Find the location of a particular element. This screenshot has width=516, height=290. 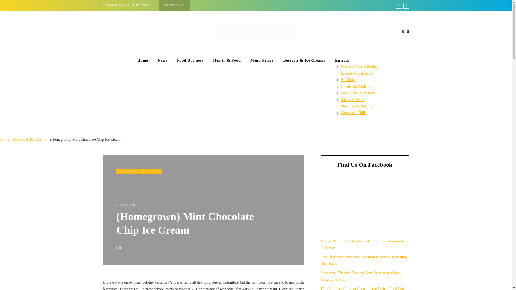

Breads and Muffins is located at coordinates (356, 86).